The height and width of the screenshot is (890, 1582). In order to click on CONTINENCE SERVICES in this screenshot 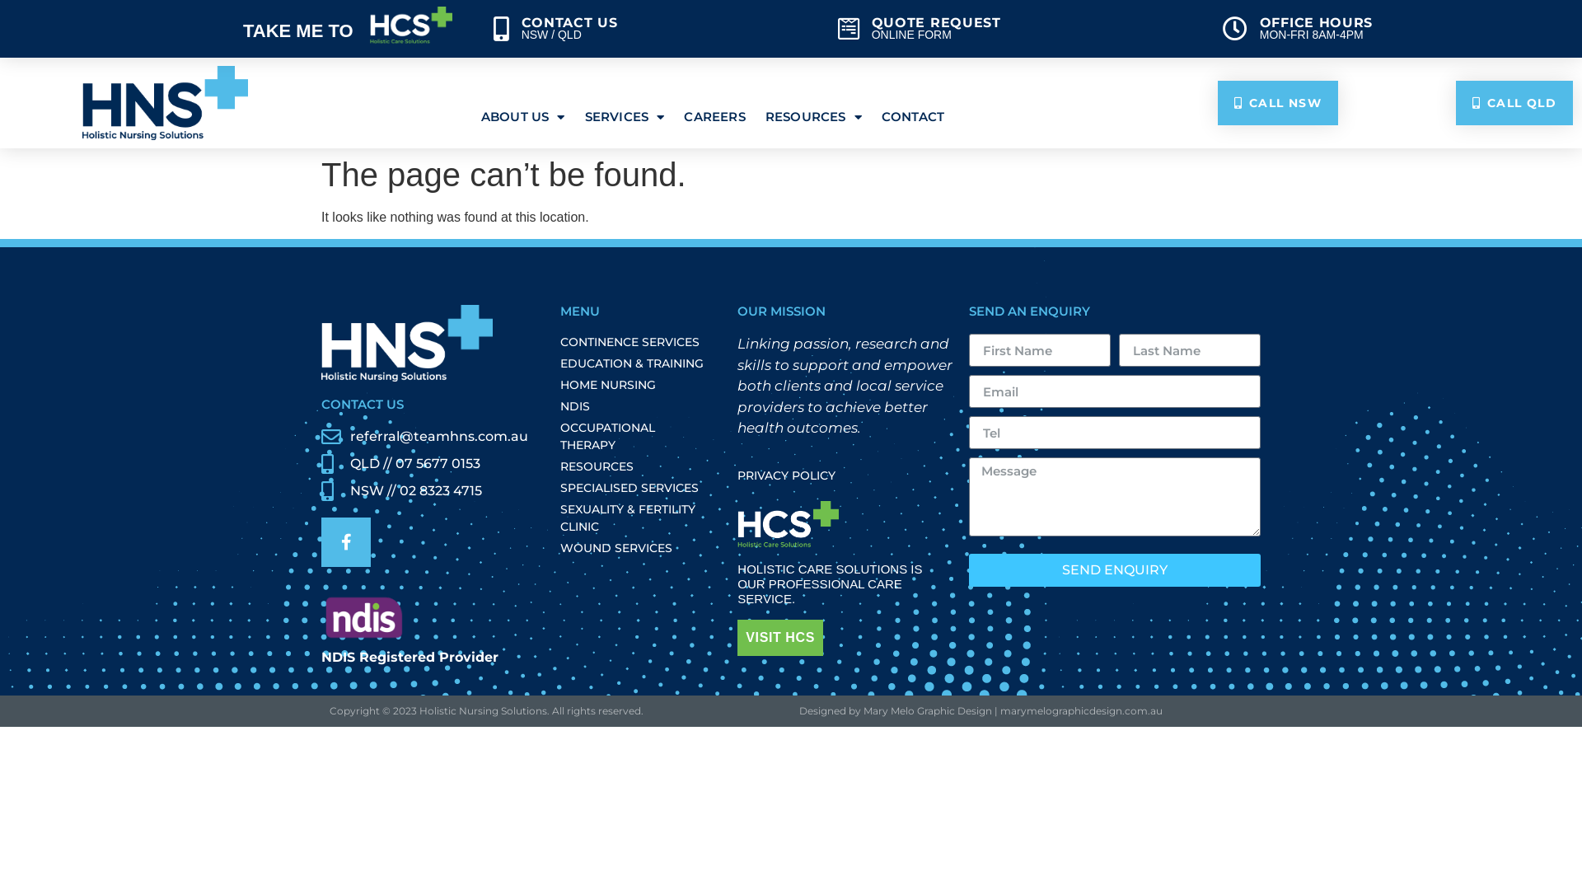, I will do `click(637, 343)`.